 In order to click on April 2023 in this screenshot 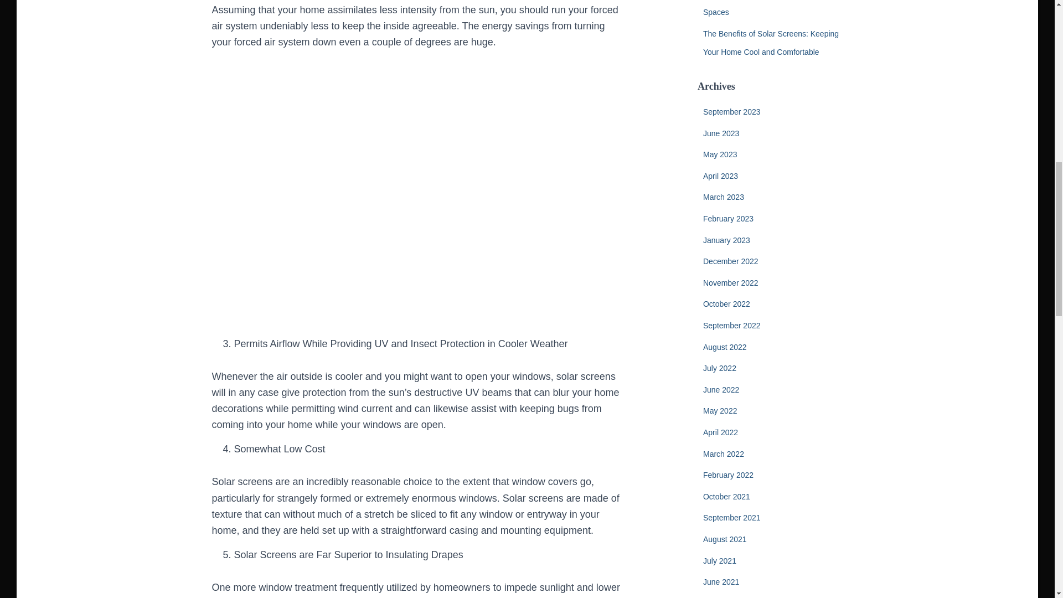, I will do `click(720, 176)`.